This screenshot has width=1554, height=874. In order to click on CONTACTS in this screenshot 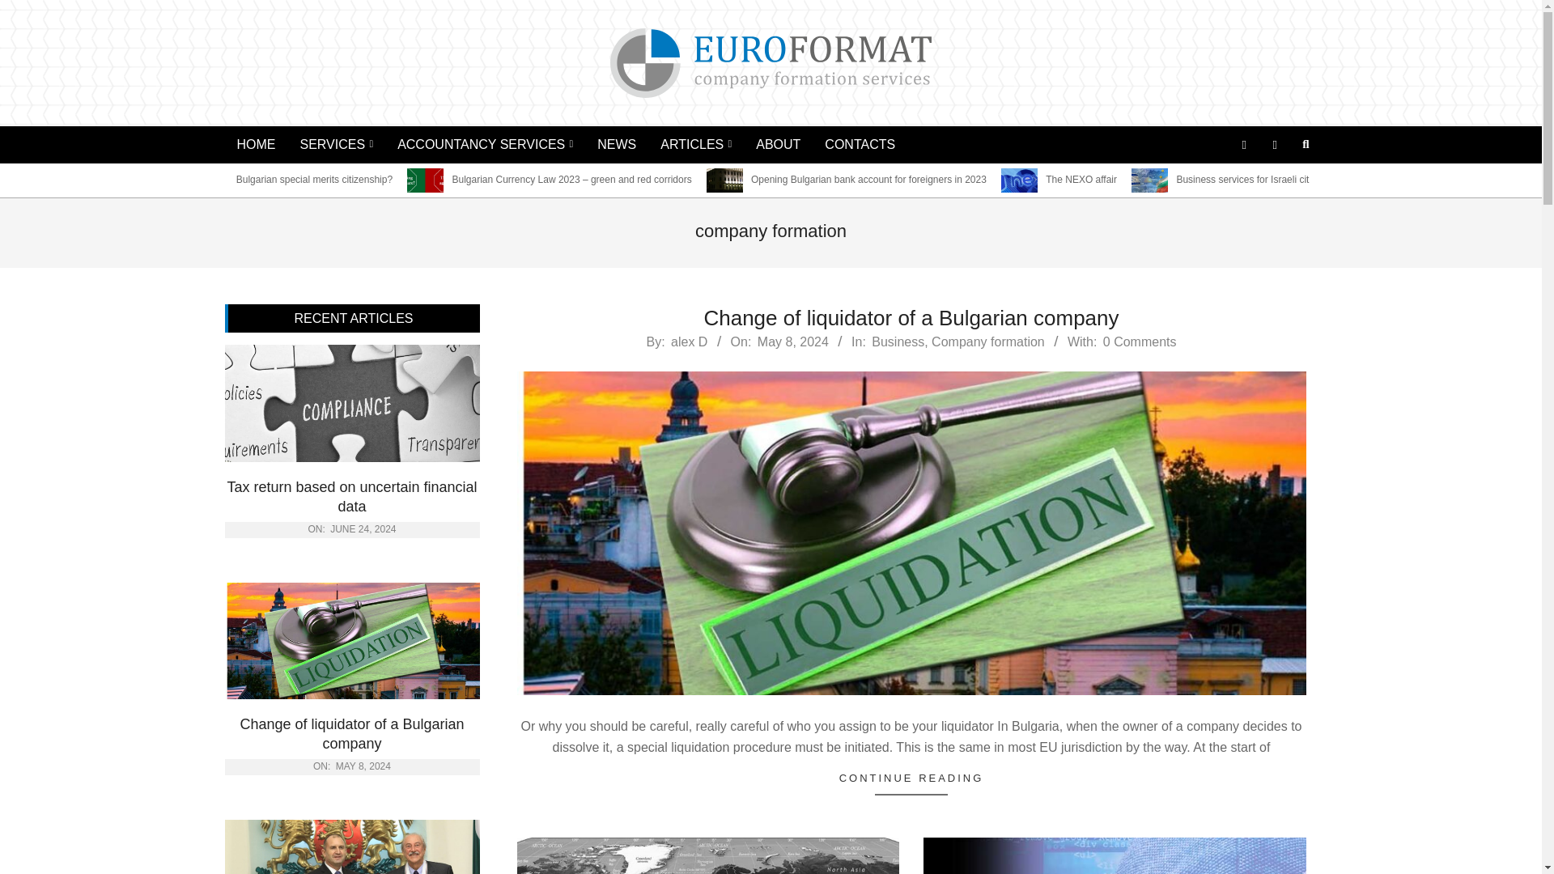, I will do `click(860, 144)`.